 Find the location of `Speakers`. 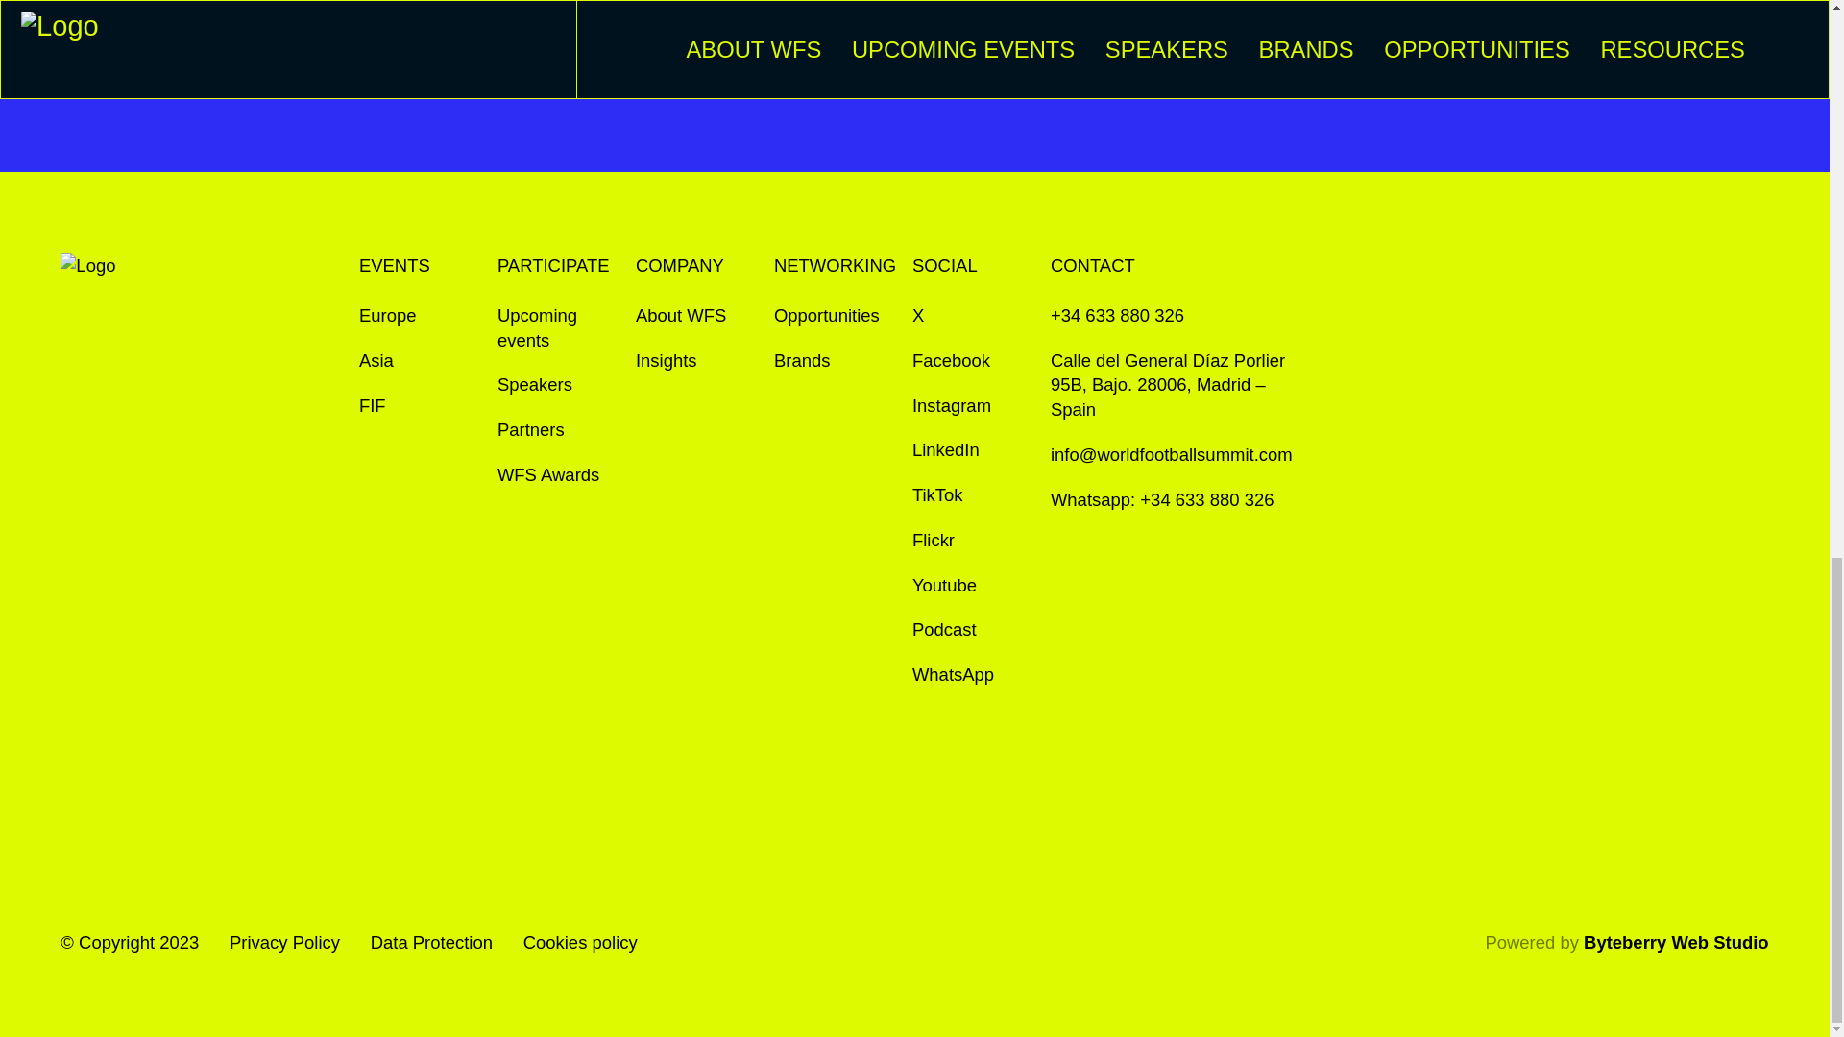

Speakers is located at coordinates (534, 384).